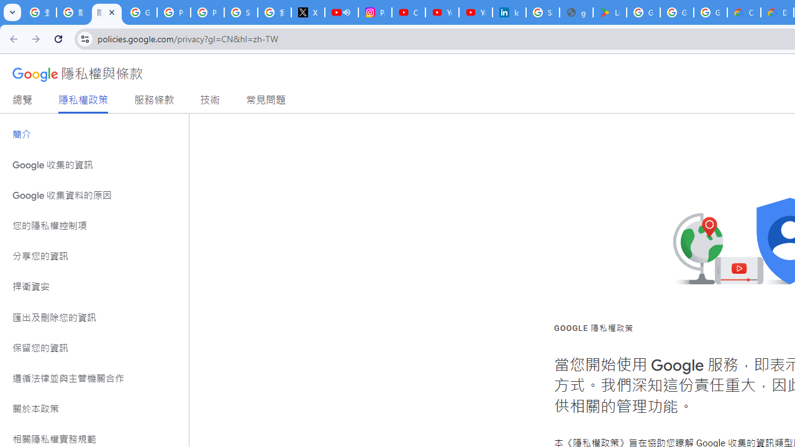  Describe the element at coordinates (347, 12) in the screenshot. I see `Mute tab` at that location.